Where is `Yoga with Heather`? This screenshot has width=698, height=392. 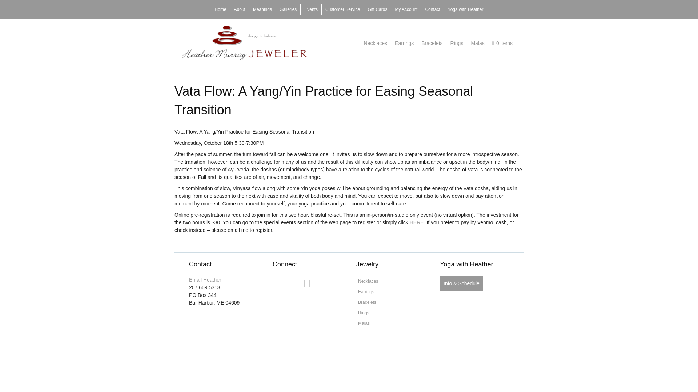
Yoga with Heather is located at coordinates (465, 9).